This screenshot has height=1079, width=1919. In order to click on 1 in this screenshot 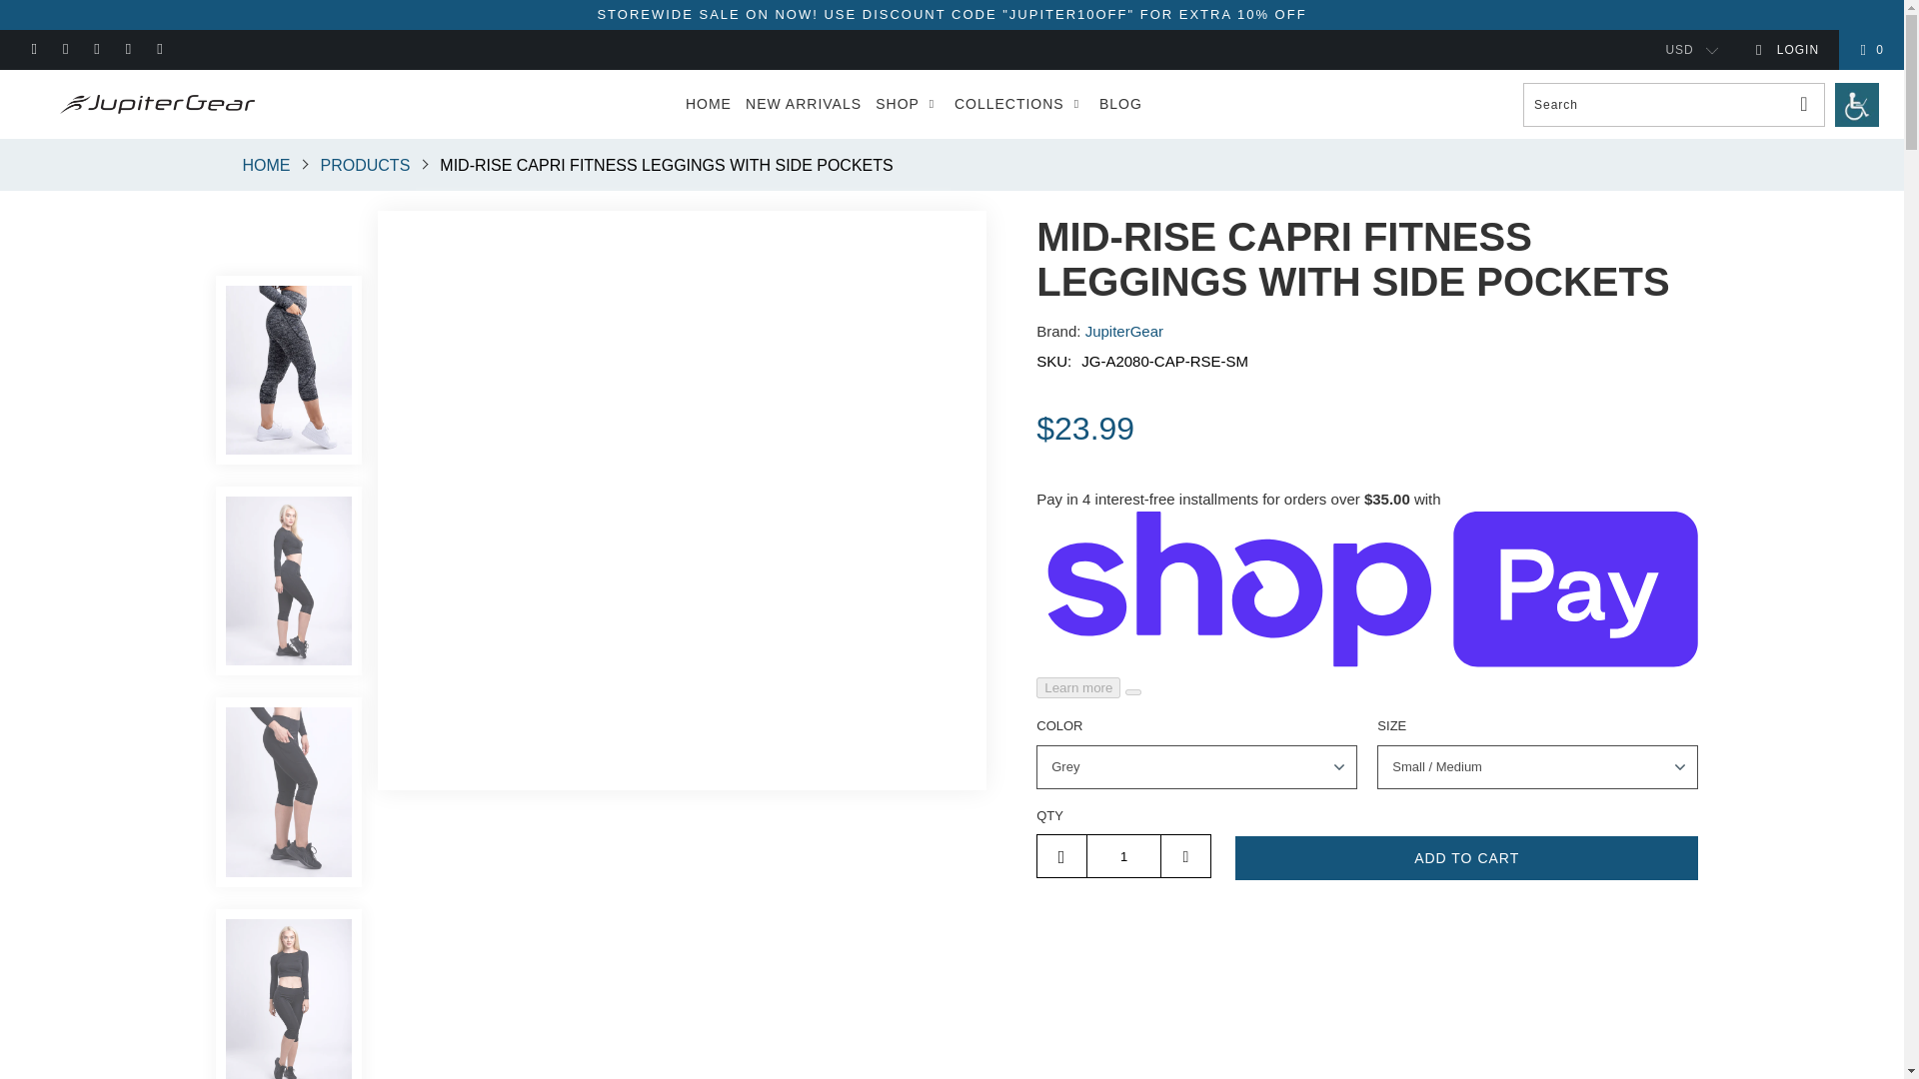, I will do `click(1123, 855)`.